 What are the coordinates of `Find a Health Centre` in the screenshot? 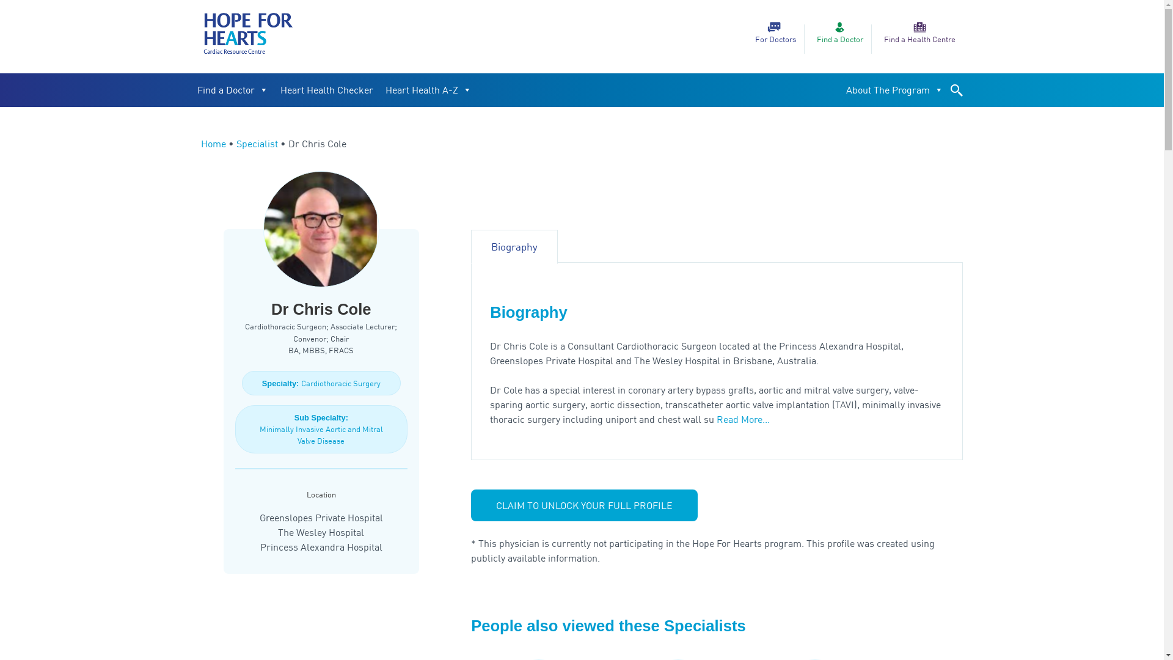 It's located at (920, 32).